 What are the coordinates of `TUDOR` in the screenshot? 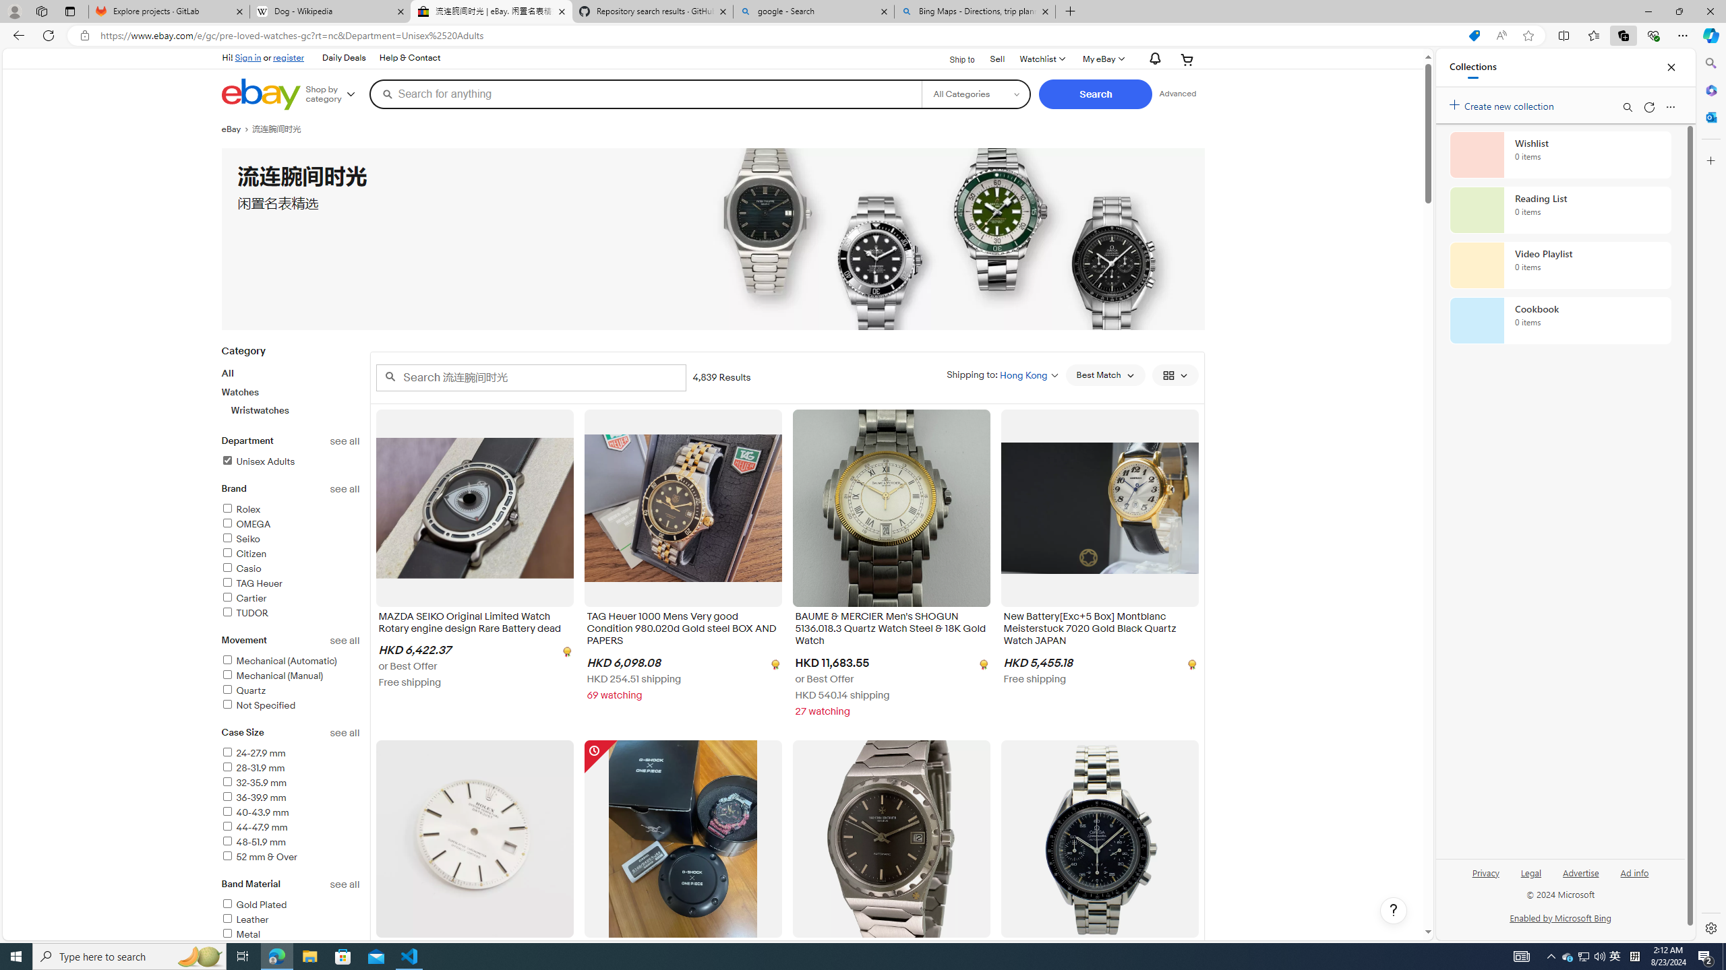 It's located at (291, 614).